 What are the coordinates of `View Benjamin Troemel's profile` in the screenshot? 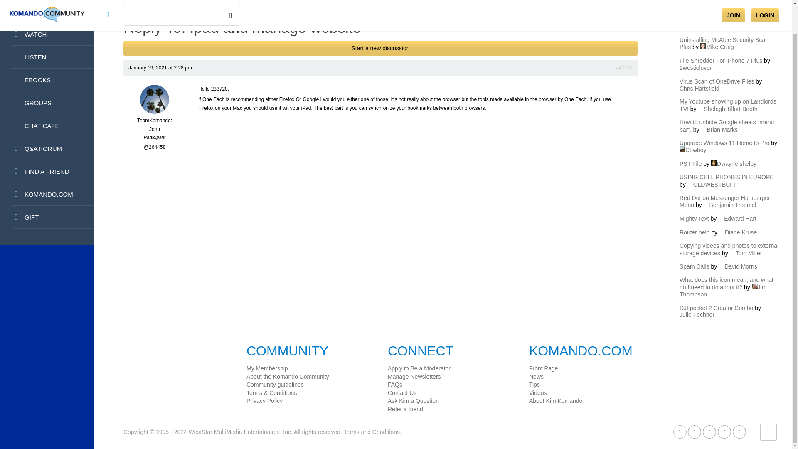 It's located at (730, 205).